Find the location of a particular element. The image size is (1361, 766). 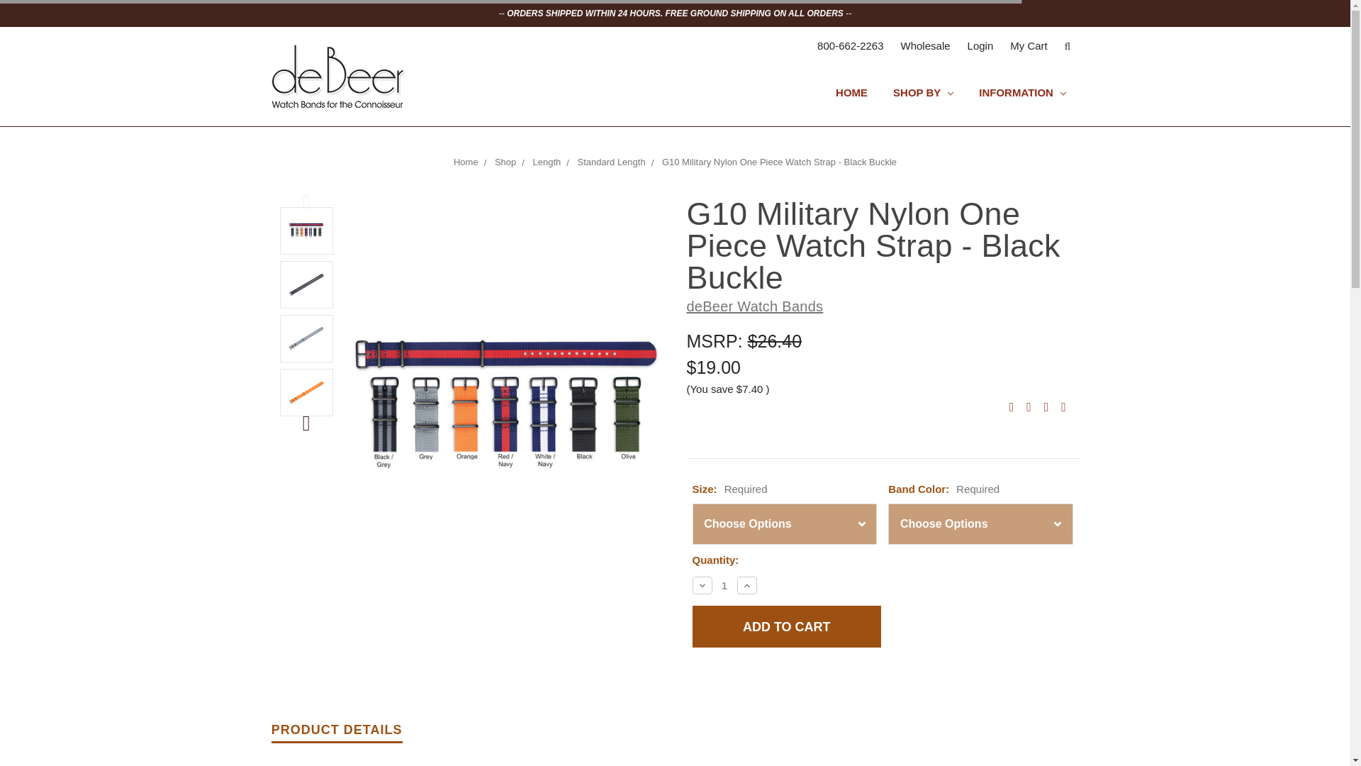

Add to Cart is located at coordinates (785, 626).